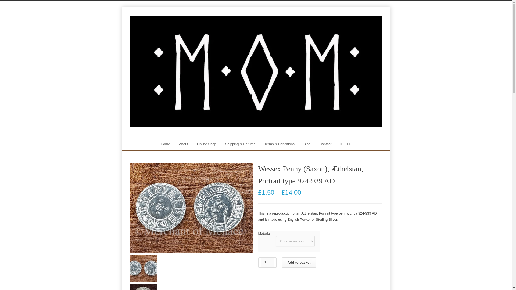 The width and height of the screenshot is (516, 290). What do you see at coordinates (299, 262) in the screenshot?
I see `Add to basket` at bounding box center [299, 262].